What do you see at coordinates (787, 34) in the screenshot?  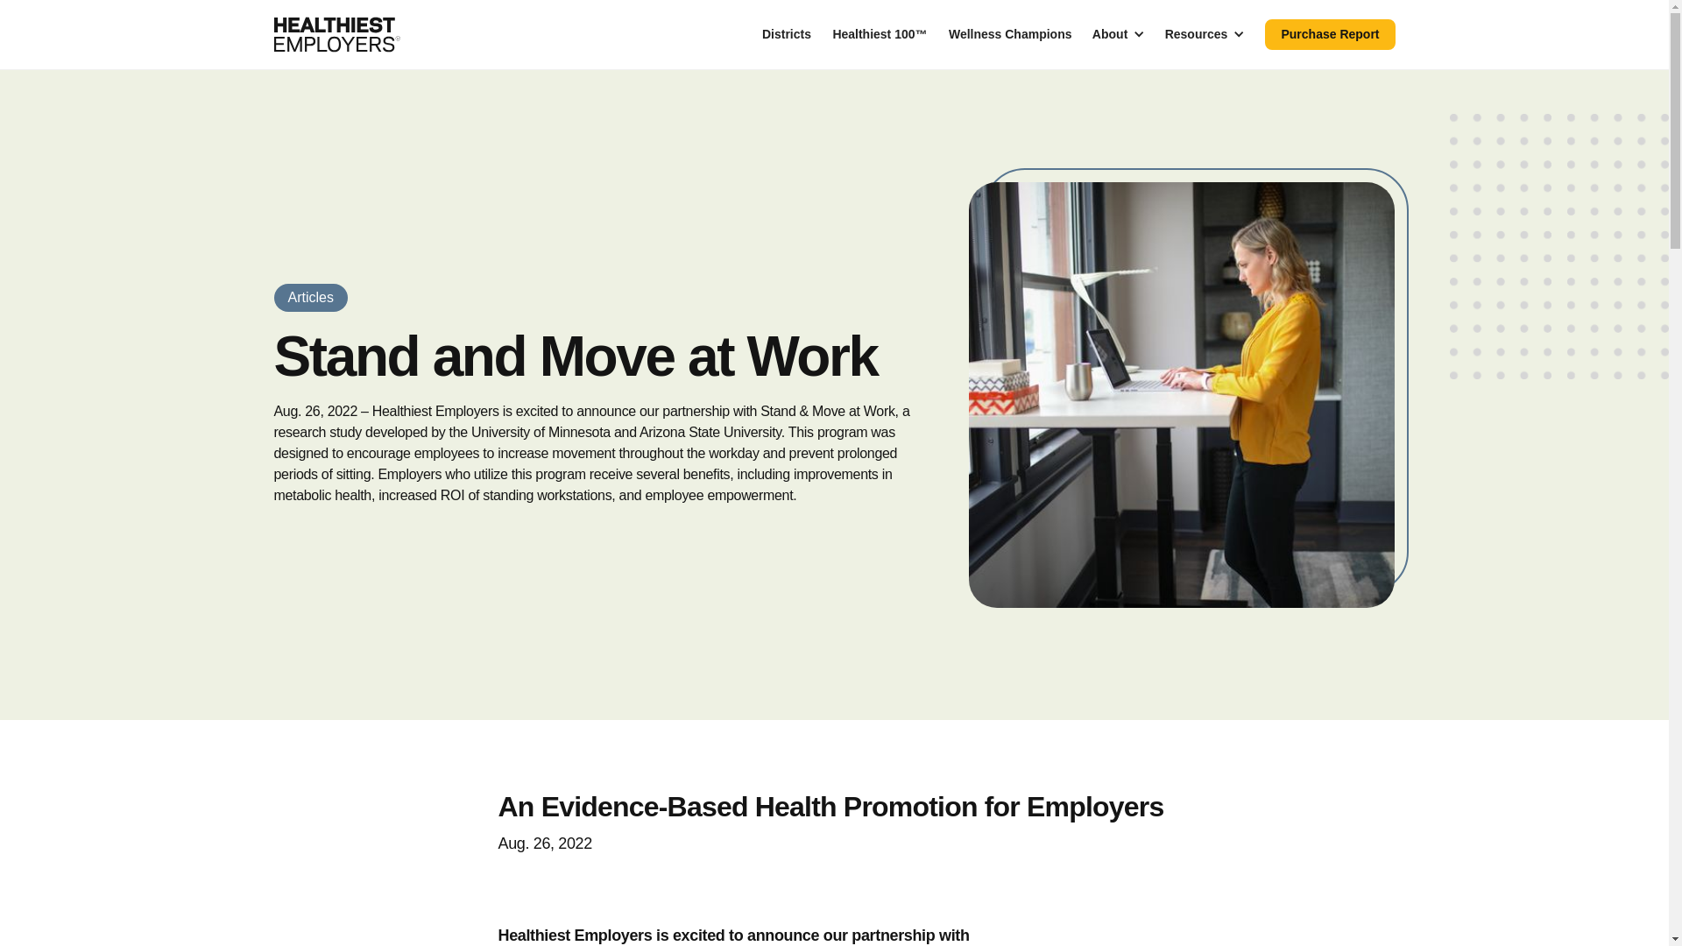 I see `Districts` at bounding box center [787, 34].